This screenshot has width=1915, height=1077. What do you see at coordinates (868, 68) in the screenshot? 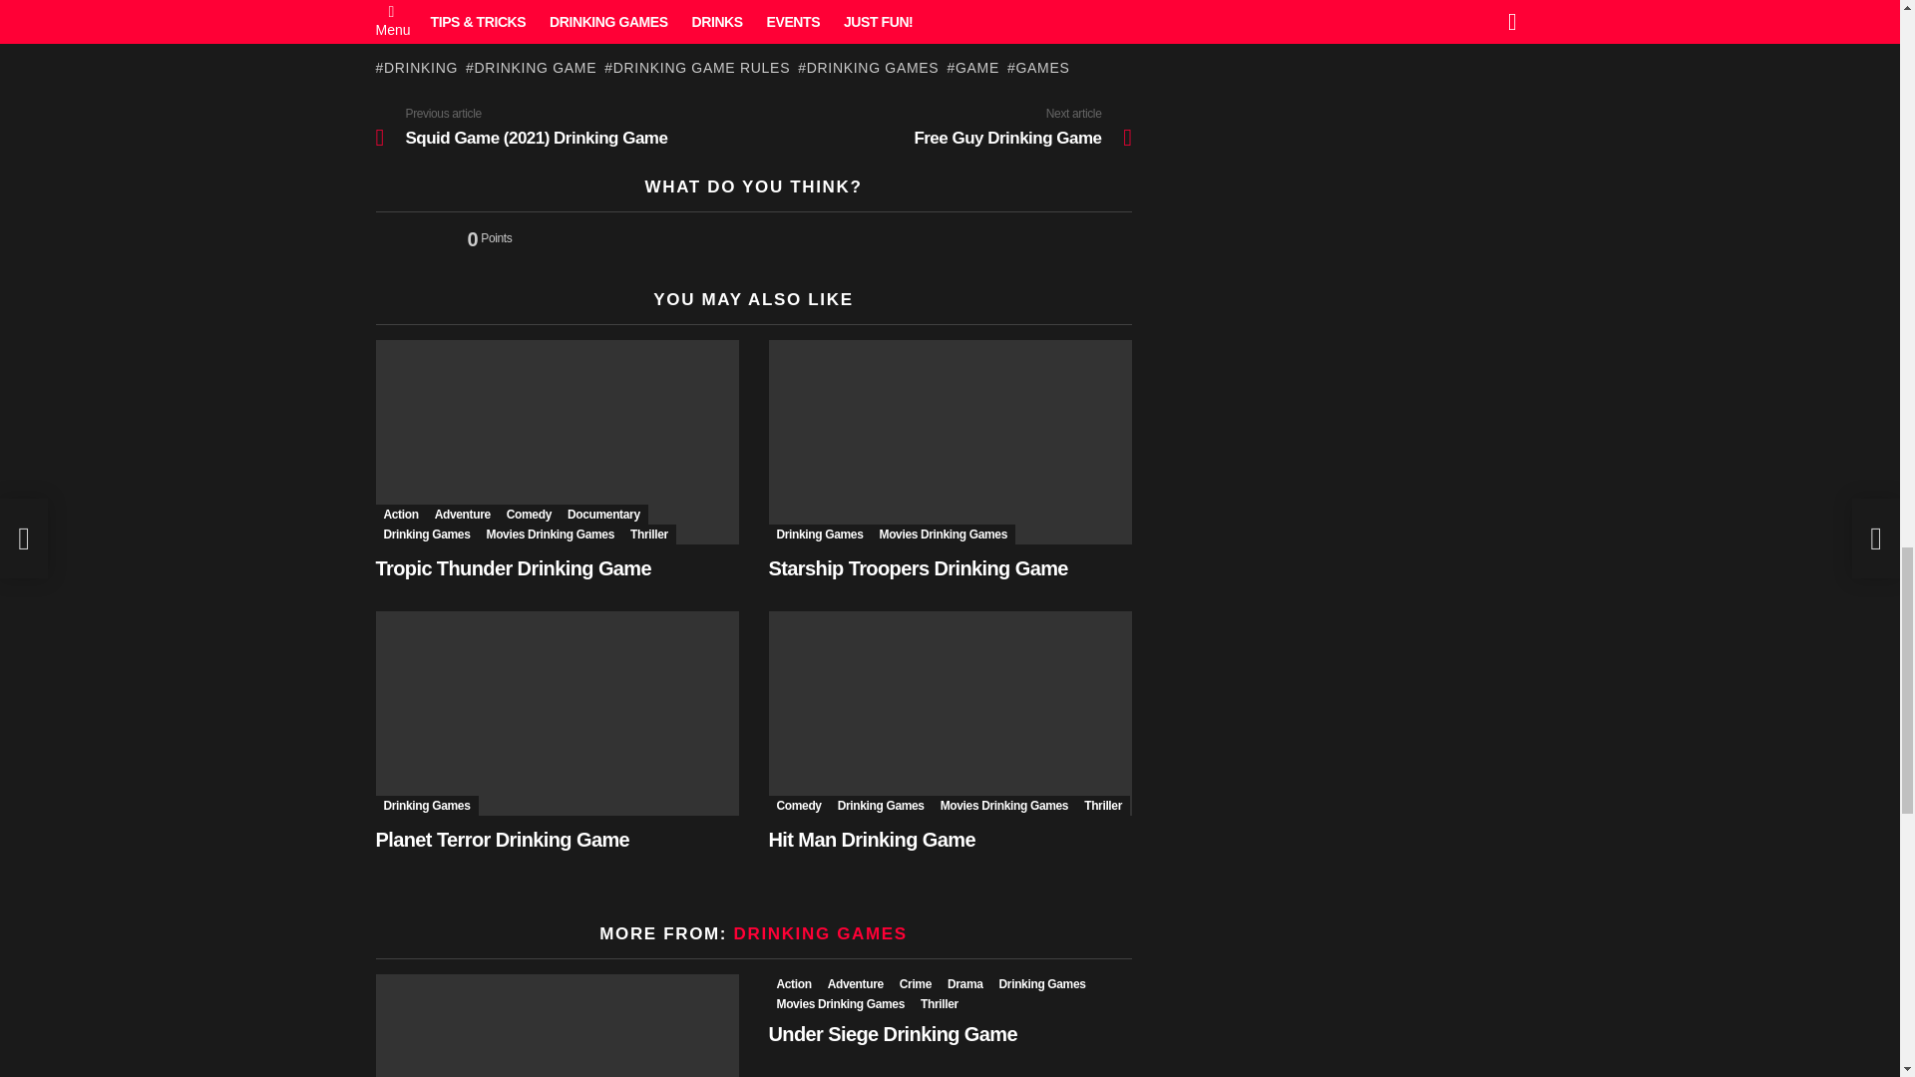
I see `DRINKING GAMES` at bounding box center [868, 68].